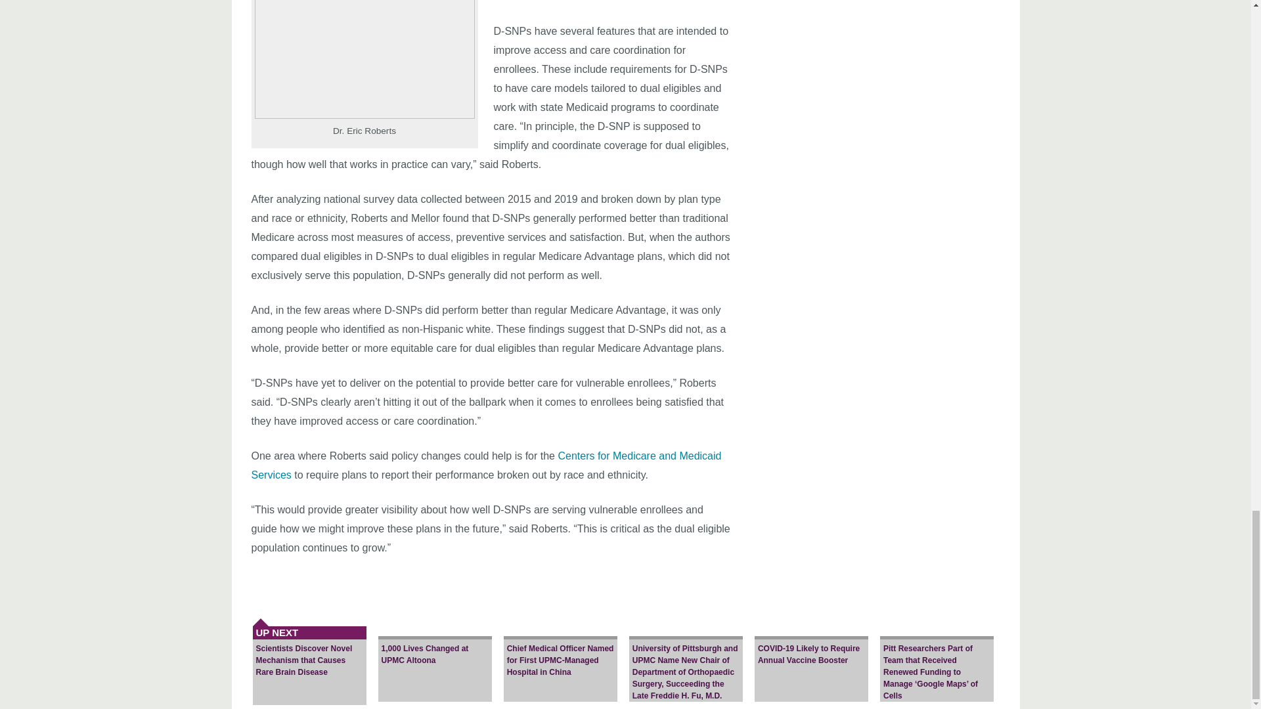 This screenshot has height=709, width=1261. Describe the element at coordinates (539, 583) in the screenshot. I see `Forward via email` at that location.